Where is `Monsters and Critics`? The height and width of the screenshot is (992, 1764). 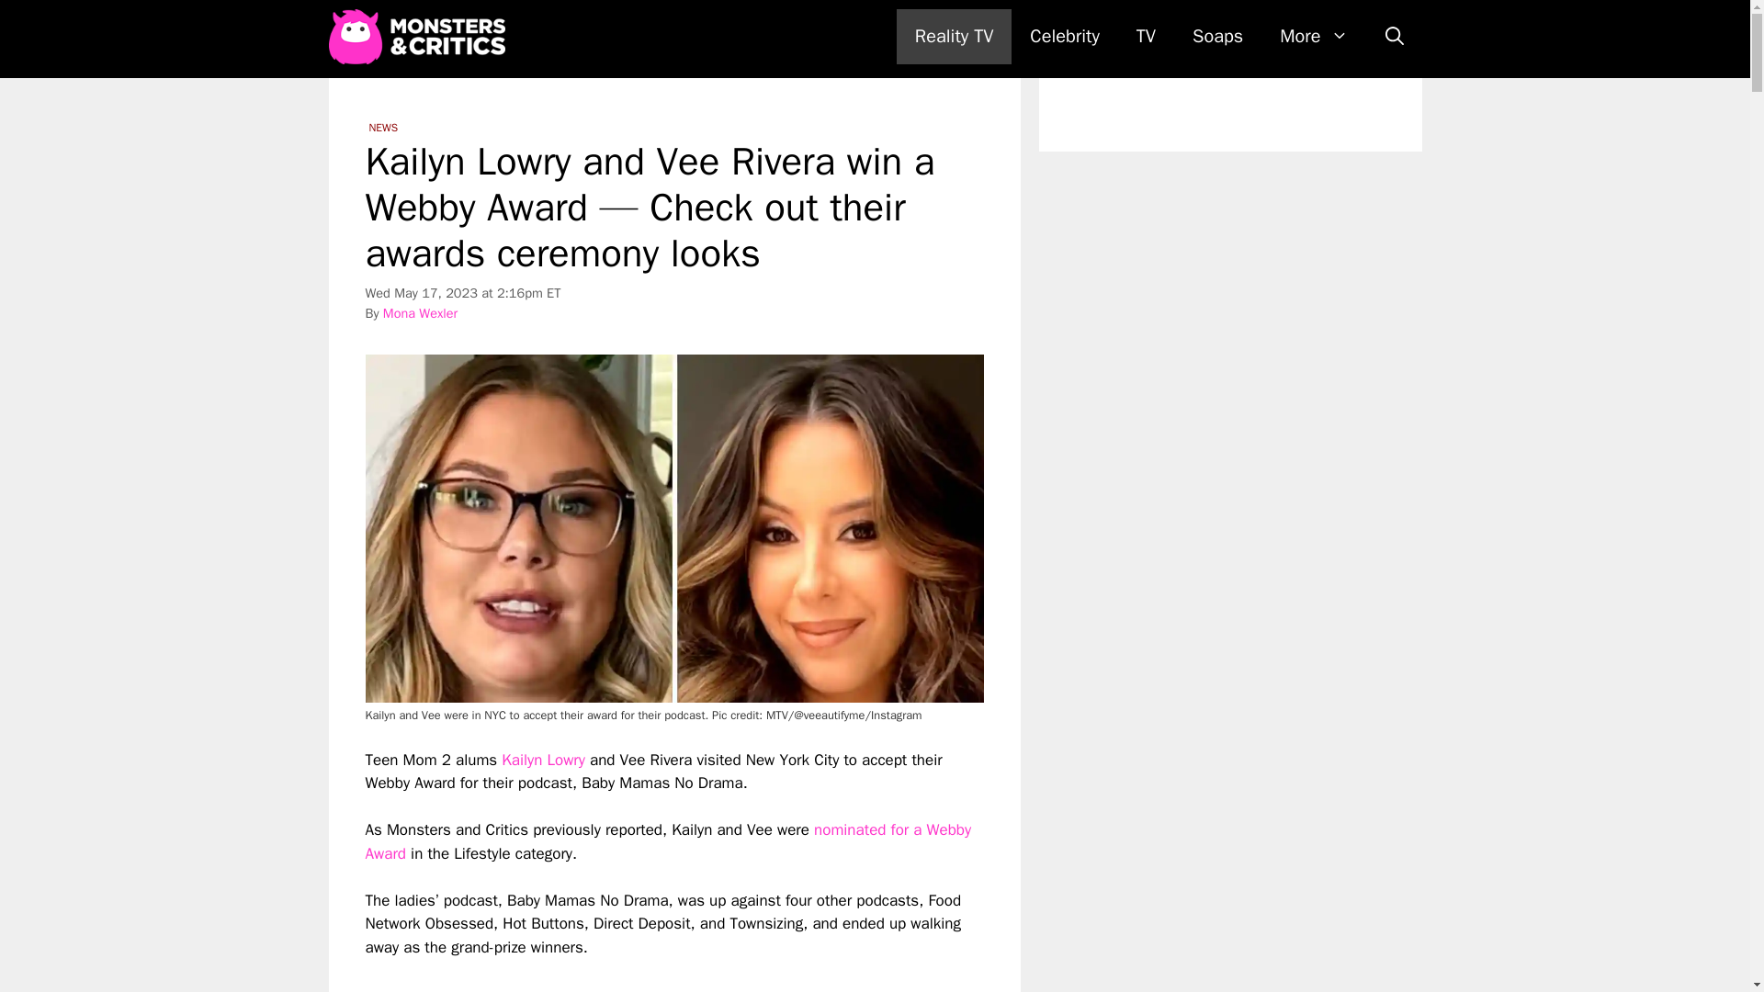
Monsters and Critics is located at coordinates (421, 37).